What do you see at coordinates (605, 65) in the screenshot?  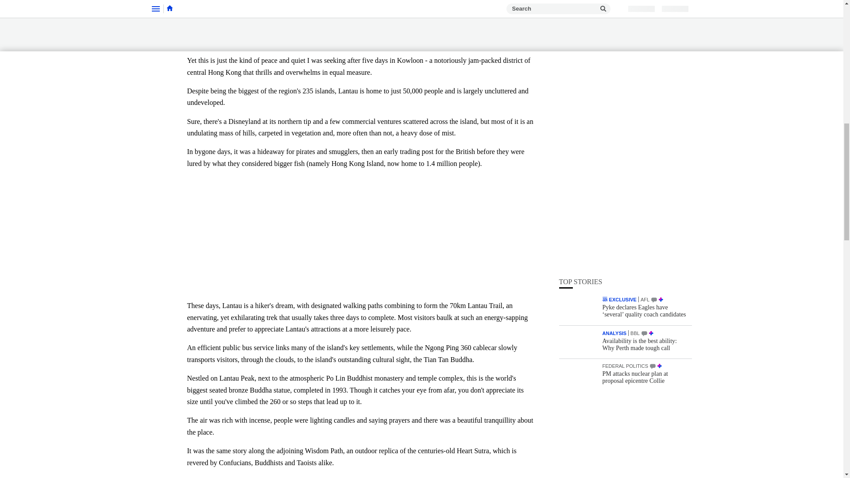 I see `THE WEST AUSTRALIAN` at bounding box center [605, 65].